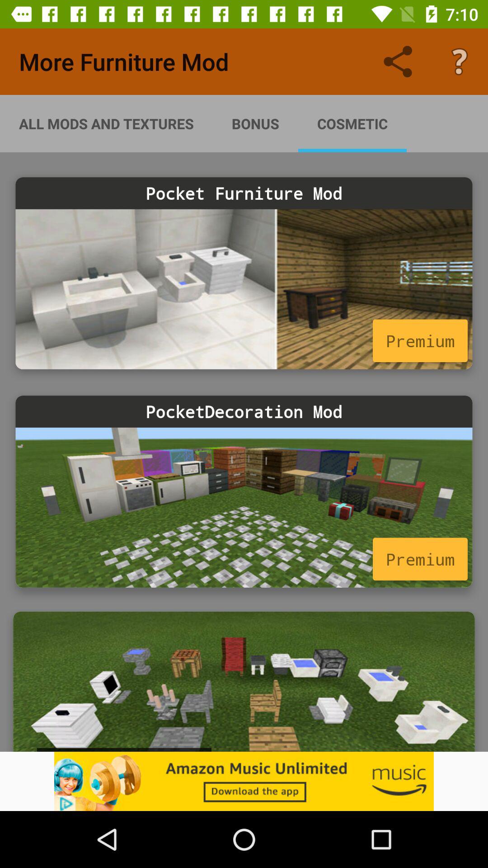 This screenshot has height=868, width=488. What do you see at coordinates (244, 682) in the screenshot?
I see `select third option` at bounding box center [244, 682].